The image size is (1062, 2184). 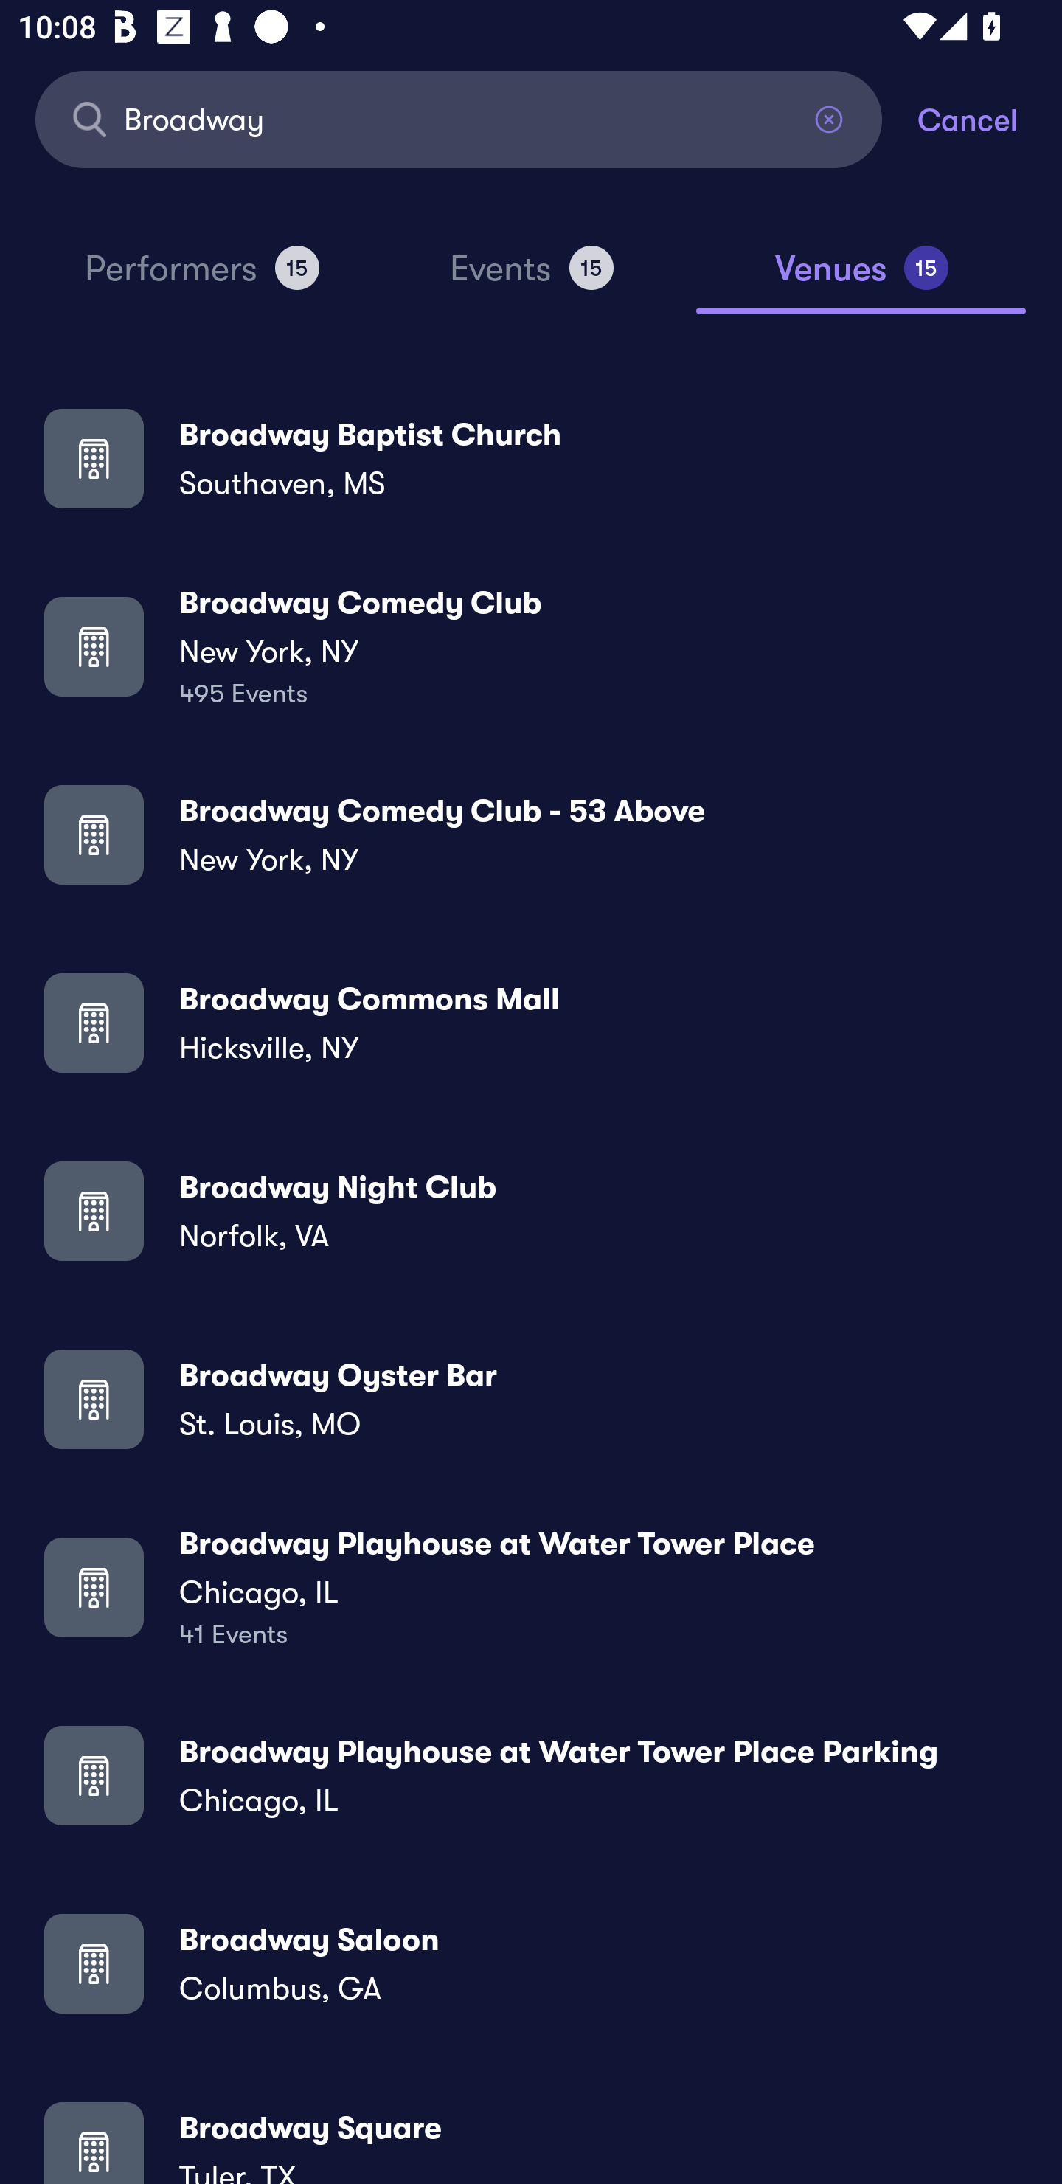 I want to click on Broadway Find, so click(x=459, y=118).